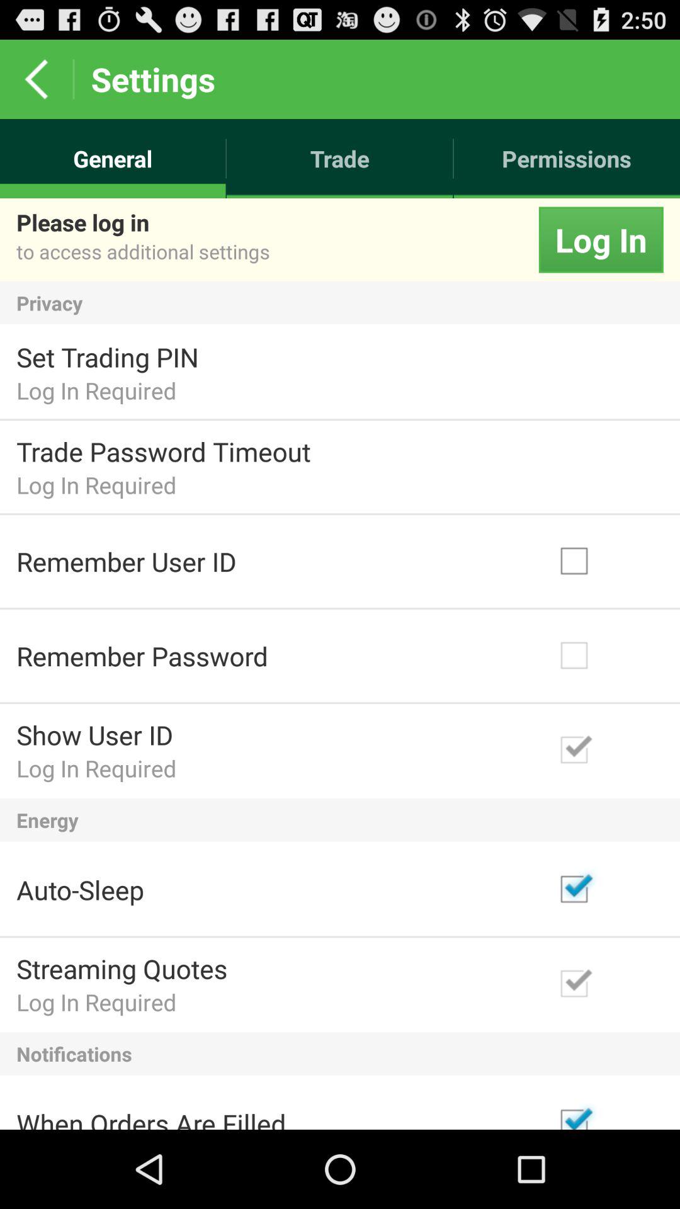 This screenshot has height=1209, width=680. Describe the element at coordinates (340, 1053) in the screenshot. I see `click the icon below log in required icon` at that location.